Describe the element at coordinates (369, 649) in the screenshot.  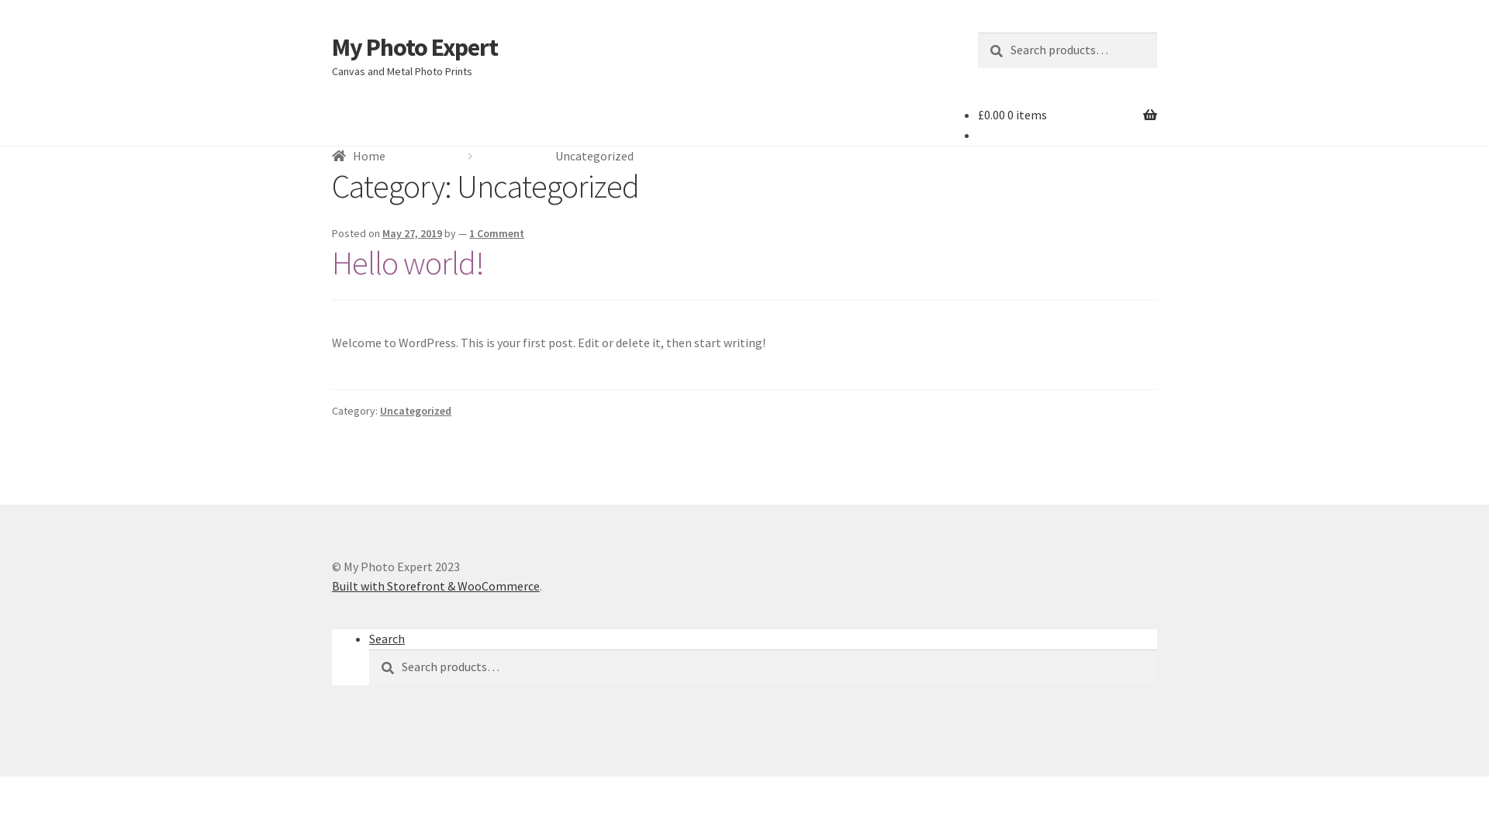
I see `Search` at that location.